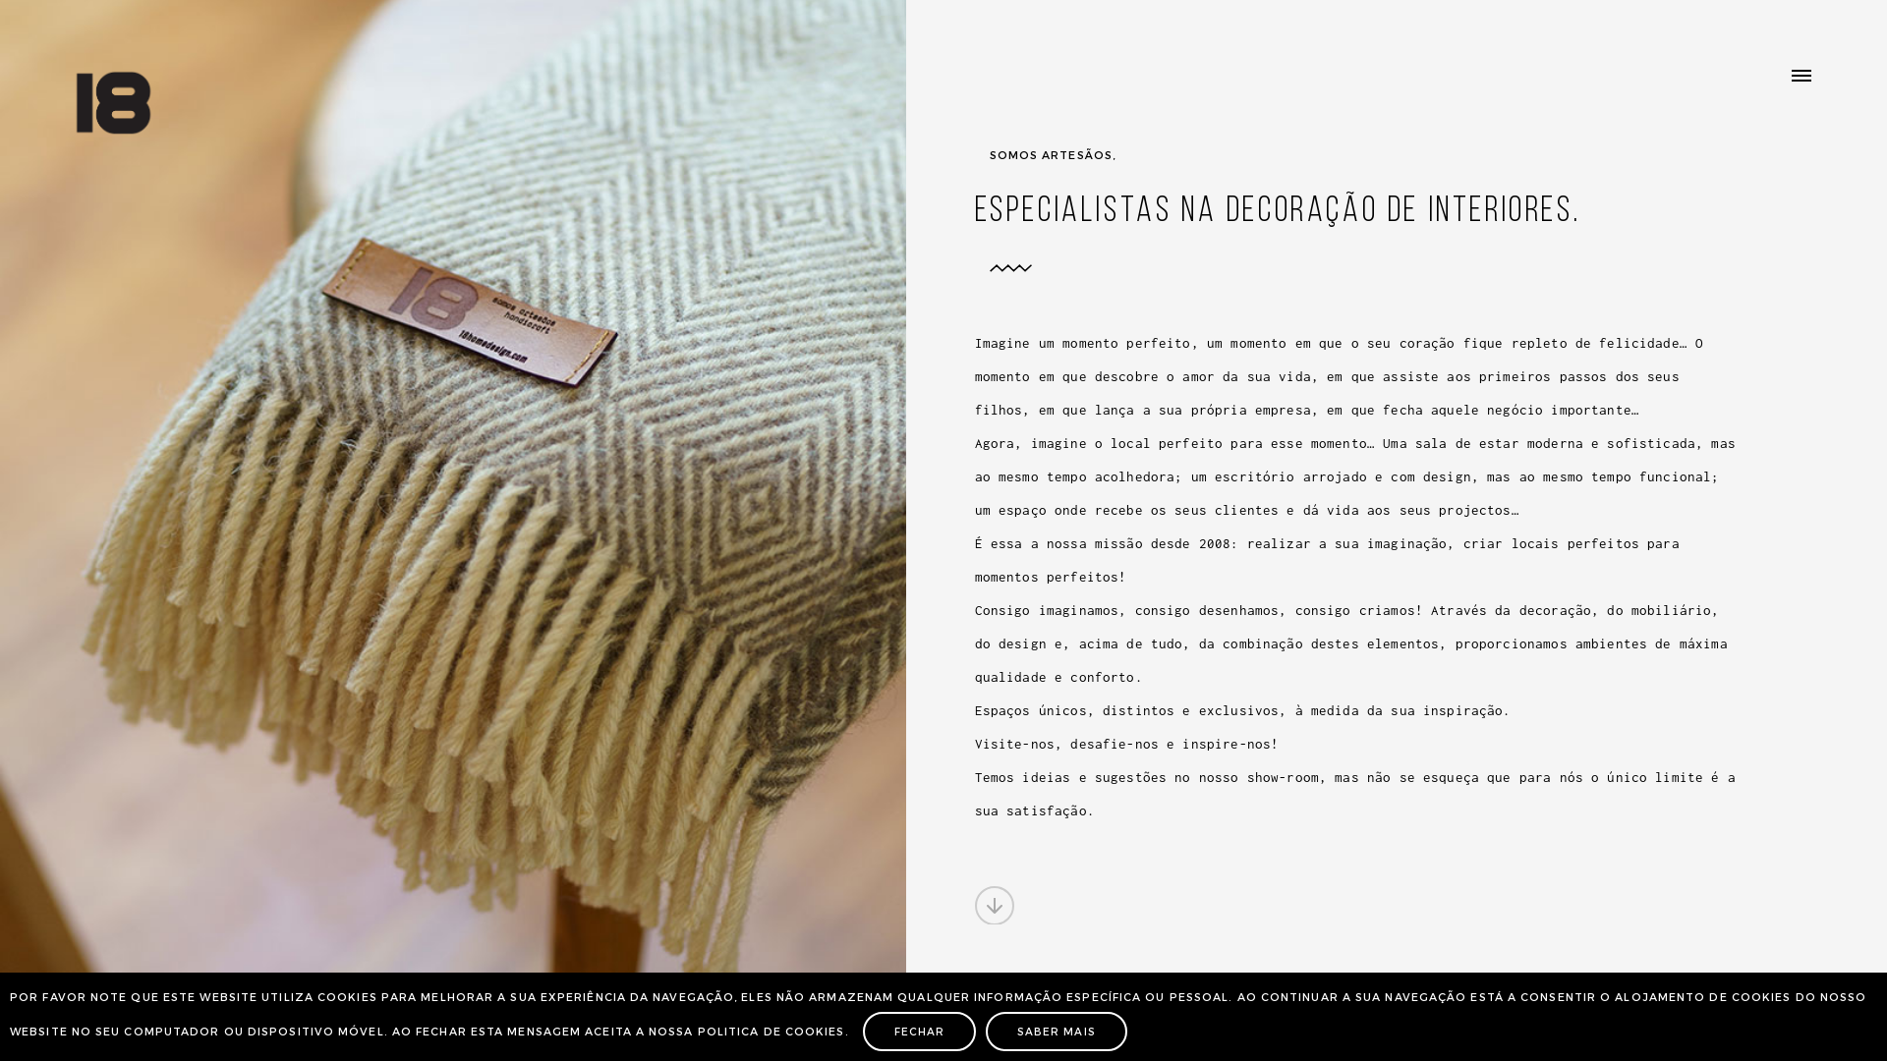  I want to click on FECHAR, so click(920, 1032).